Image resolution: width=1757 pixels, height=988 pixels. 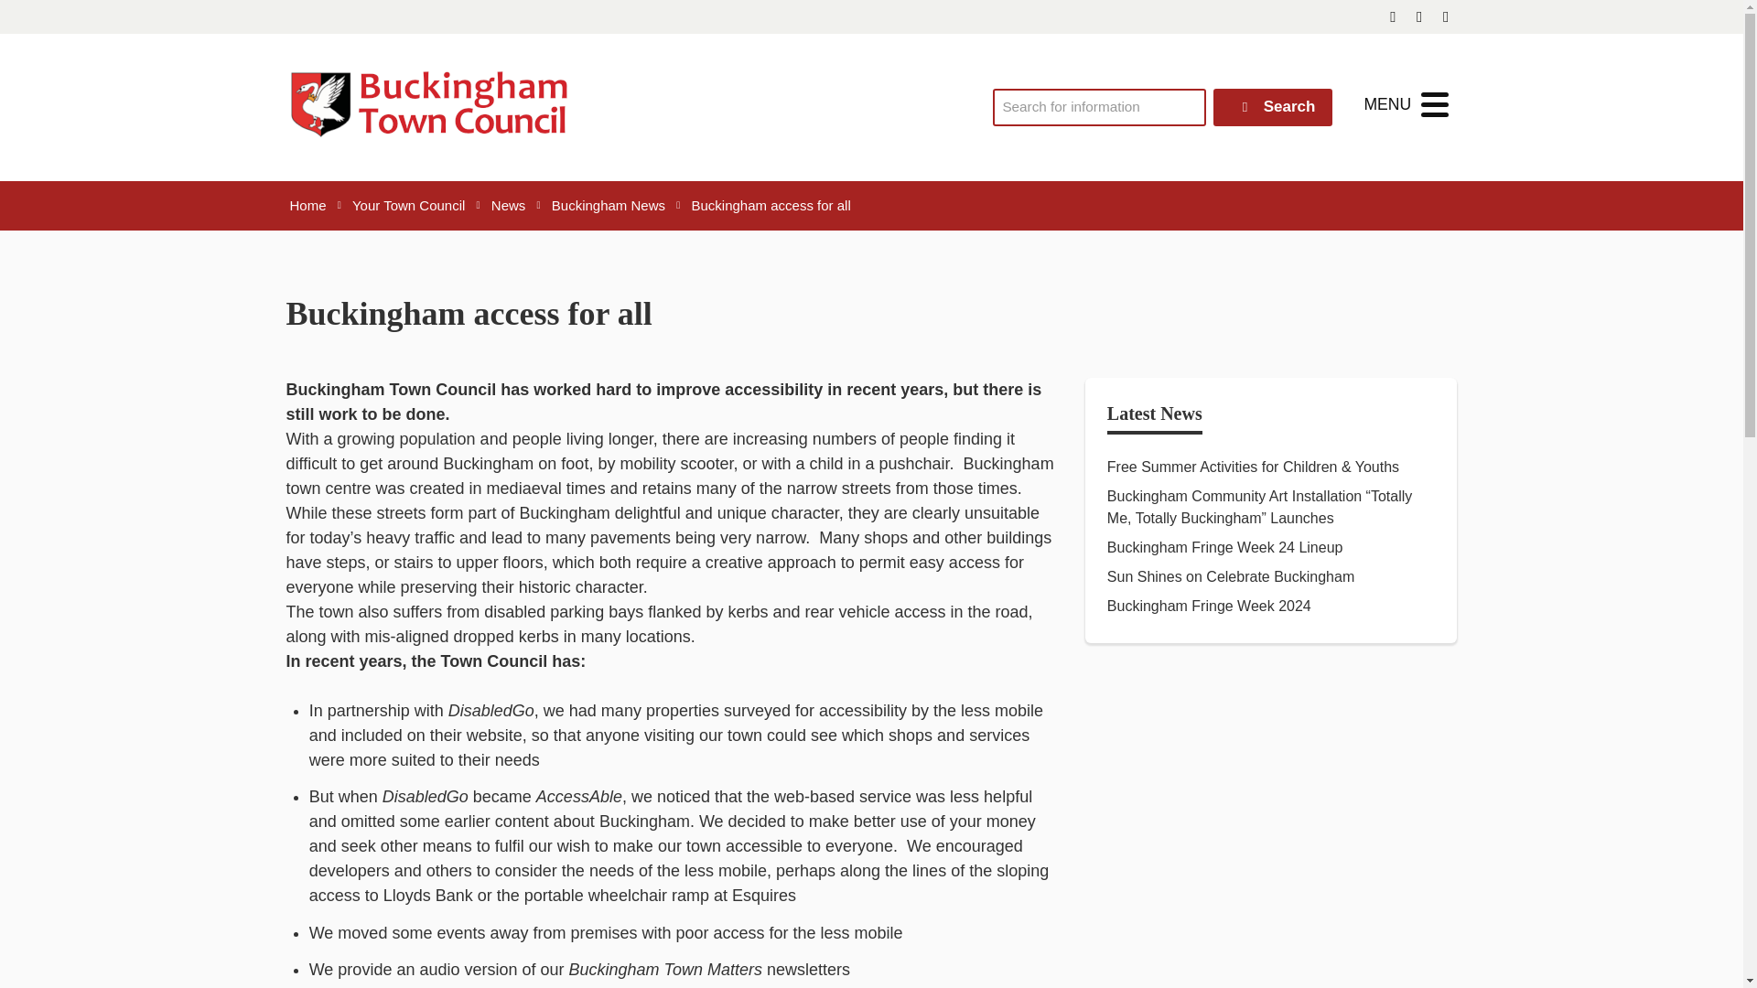 What do you see at coordinates (1393, 16) in the screenshot?
I see `Follow us on Facebook` at bounding box center [1393, 16].